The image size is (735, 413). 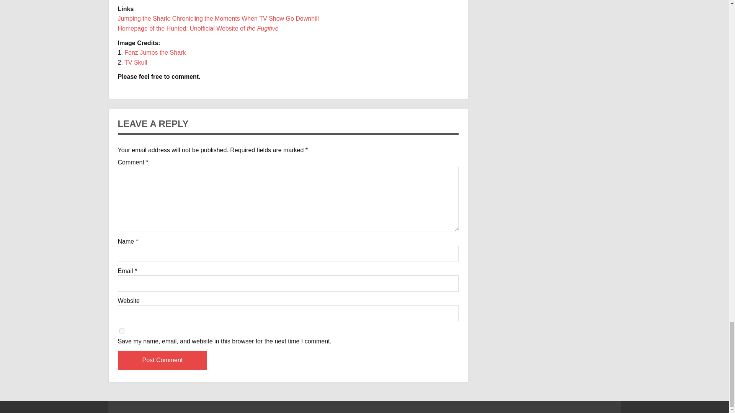 I want to click on Unofficial Website of The Fugitive, so click(x=198, y=28).